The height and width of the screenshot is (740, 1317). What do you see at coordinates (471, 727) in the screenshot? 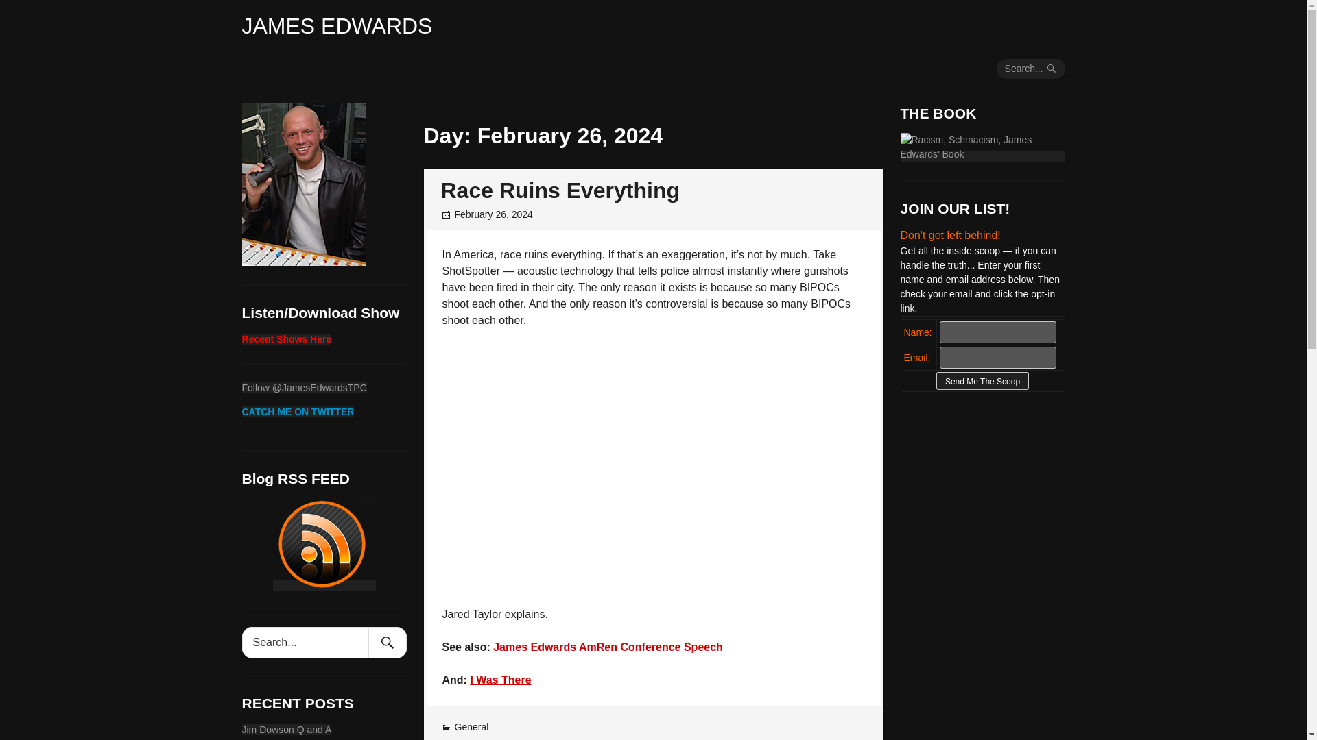
I see `General` at bounding box center [471, 727].